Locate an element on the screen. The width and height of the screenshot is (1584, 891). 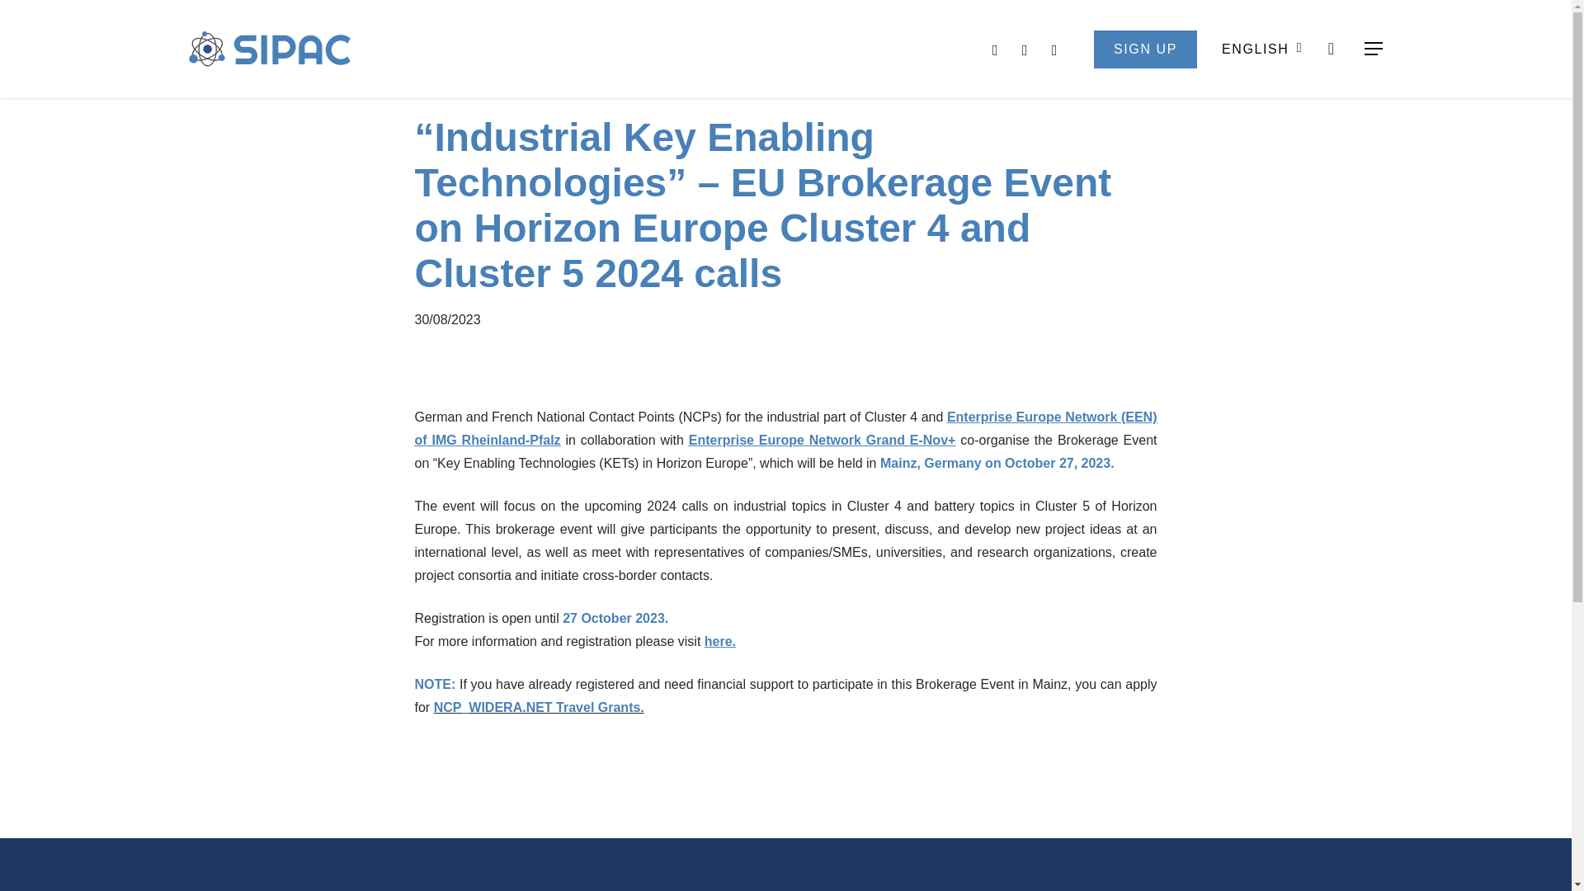
FACEBOOK is located at coordinates (1025, 49).